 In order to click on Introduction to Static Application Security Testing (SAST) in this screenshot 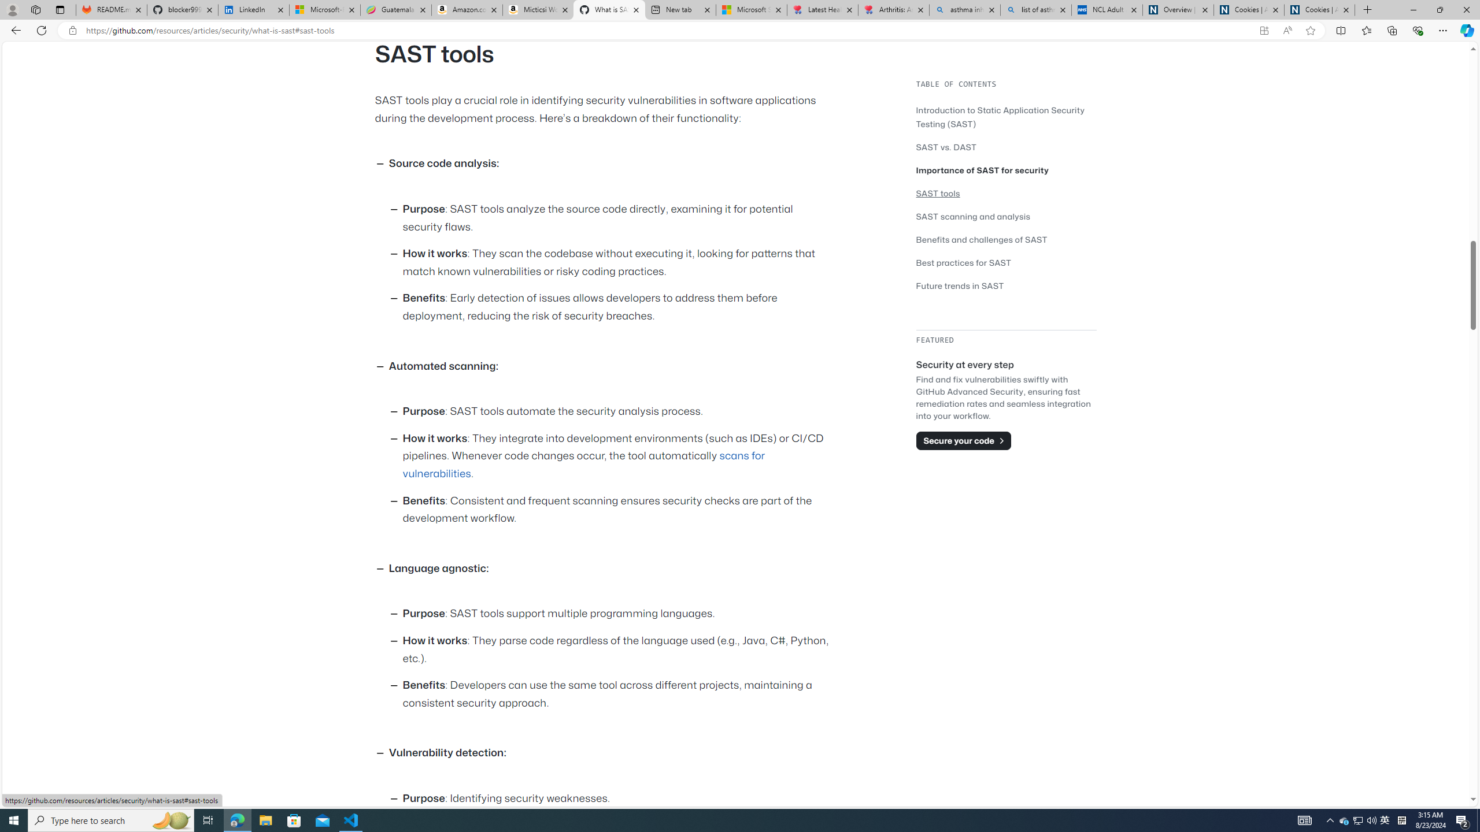, I will do `click(1000, 117)`.